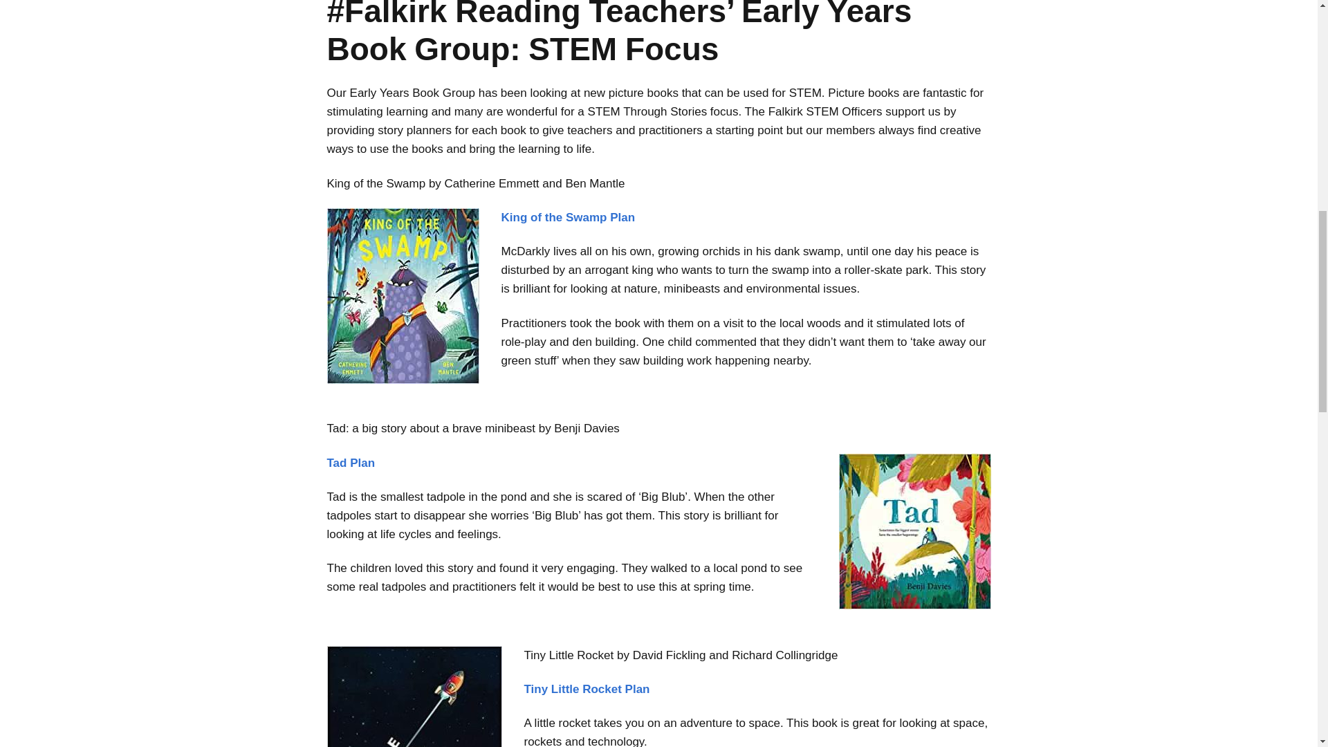 The image size is (1328, 747). I want to click on Tad Plan, so click(350, 463).